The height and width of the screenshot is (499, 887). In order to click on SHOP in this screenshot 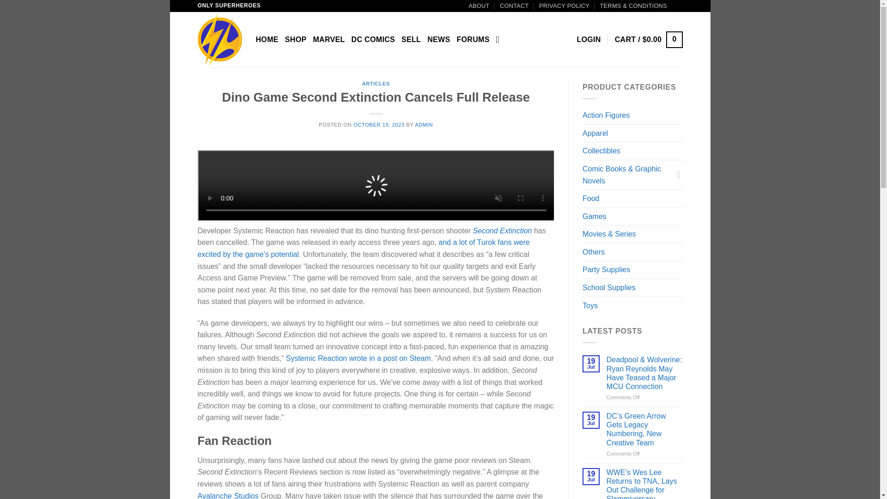, I will do `click(296, 40)`.